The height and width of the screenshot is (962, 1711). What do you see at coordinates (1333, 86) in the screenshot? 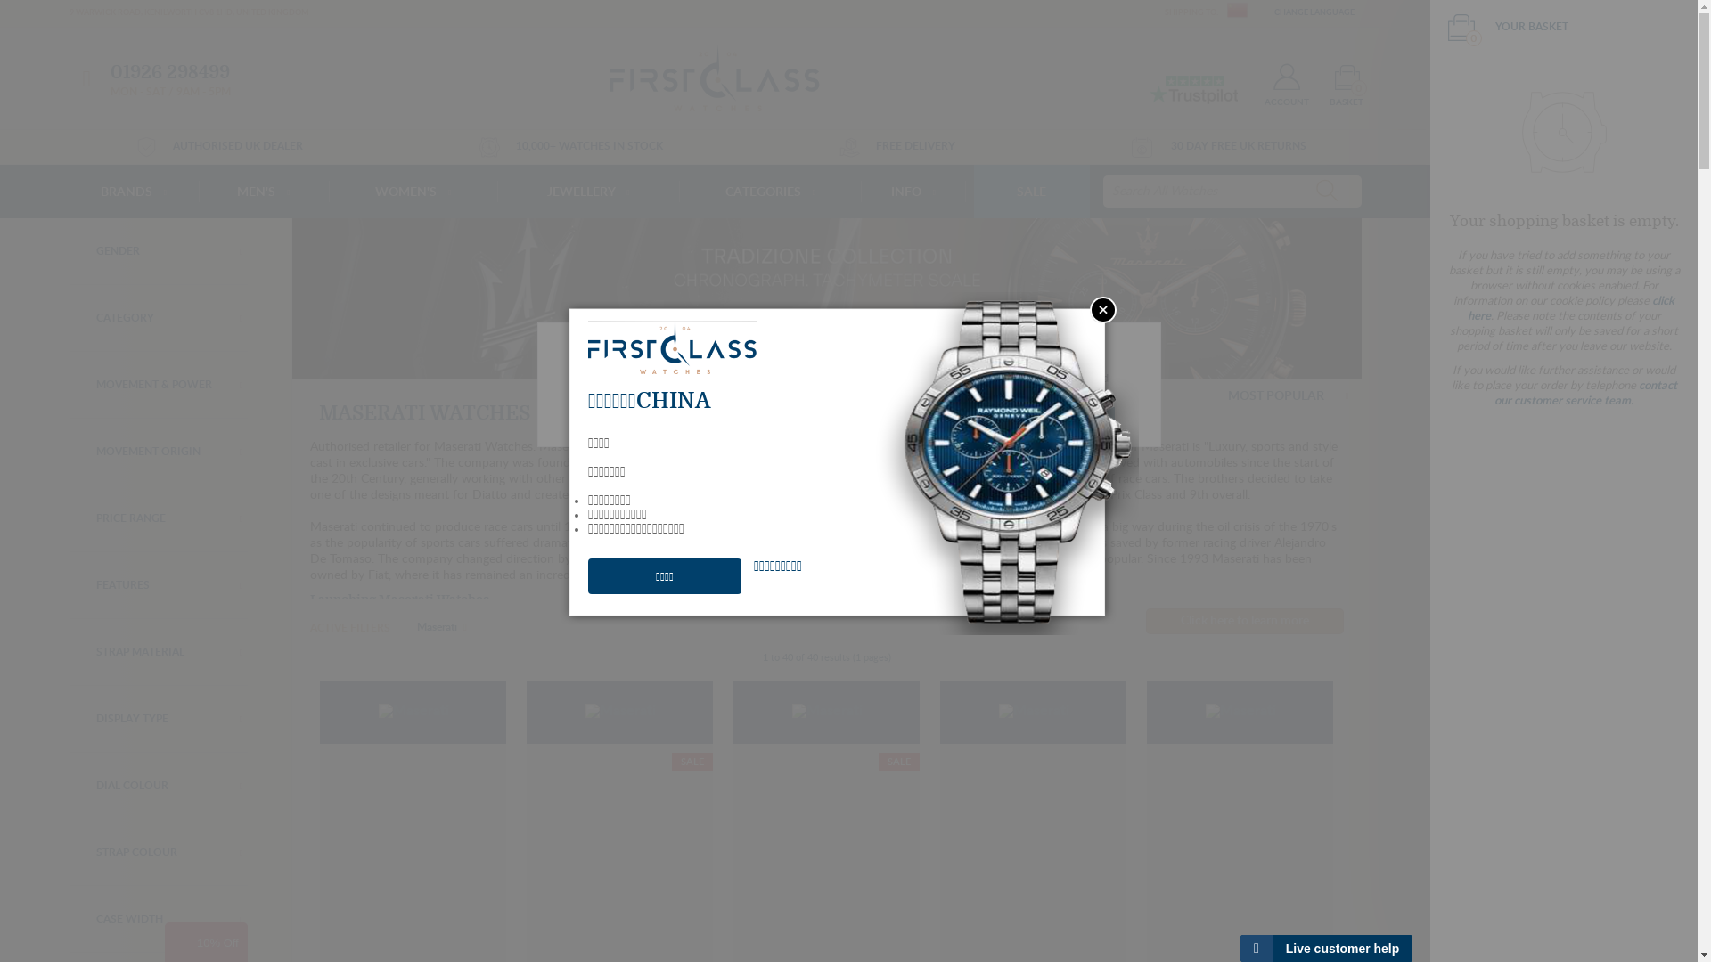
I see `BASKET
0` at bounding box center [1333, 86].